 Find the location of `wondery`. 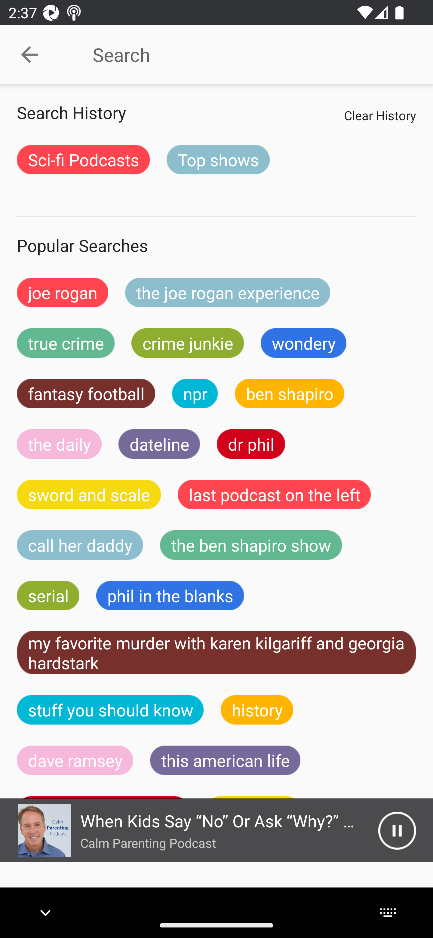

wondery is located at coordinates (304, 343).